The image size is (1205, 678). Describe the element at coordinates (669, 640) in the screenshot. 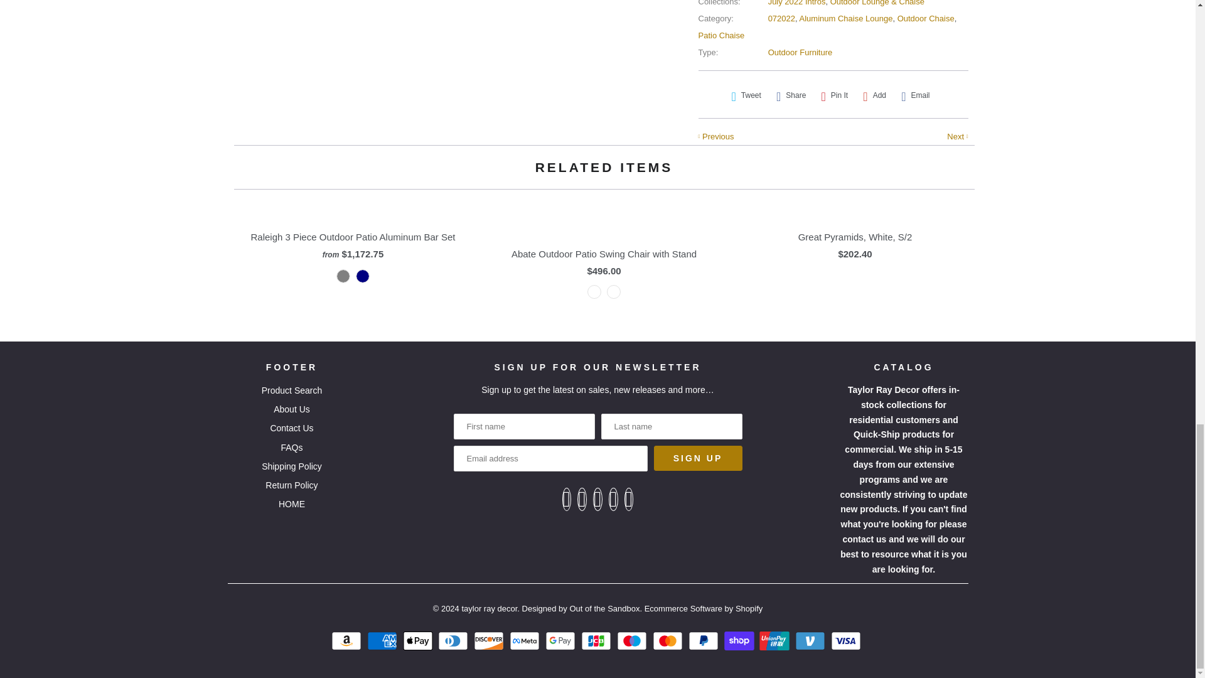

I see `Mastercard` at that location.